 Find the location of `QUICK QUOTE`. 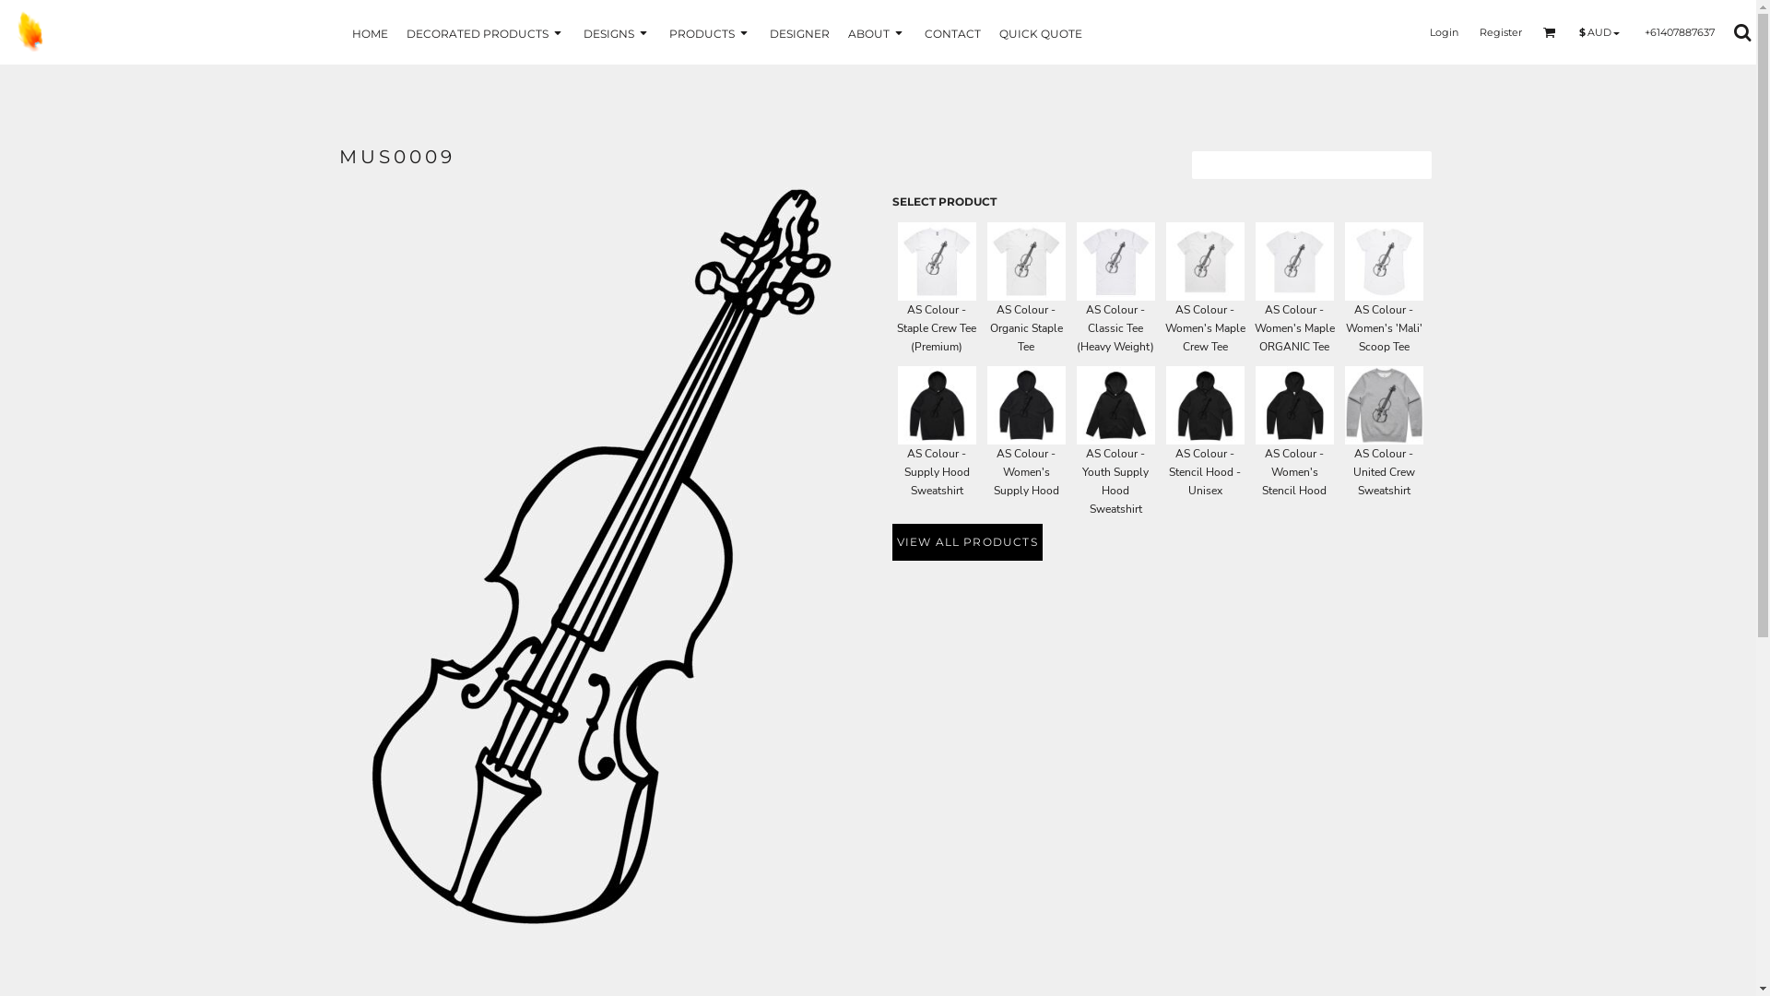

QUICK QUOTE is located at coordinates (1041, 33).